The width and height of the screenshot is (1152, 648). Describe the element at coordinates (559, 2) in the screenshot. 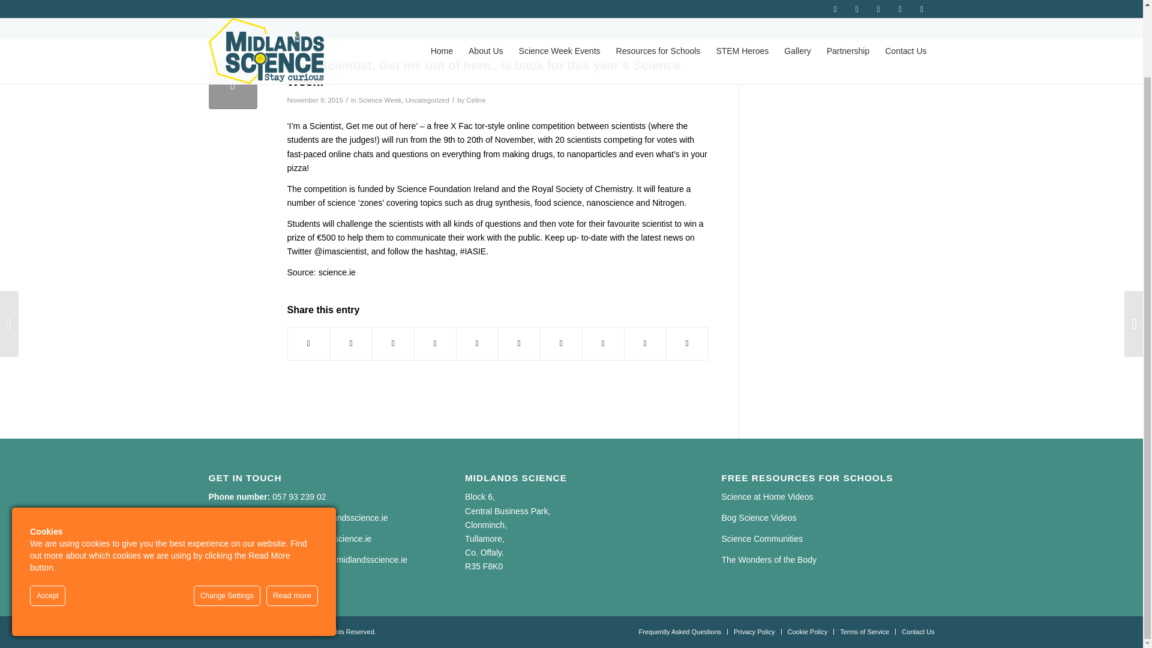

I see `Science Week Events` at that location.